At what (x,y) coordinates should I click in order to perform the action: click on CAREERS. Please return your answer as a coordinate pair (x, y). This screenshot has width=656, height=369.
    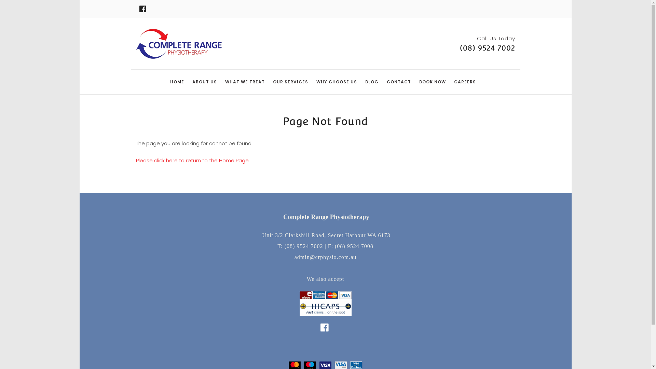
    Looking at the image, I should click on (465, 82).